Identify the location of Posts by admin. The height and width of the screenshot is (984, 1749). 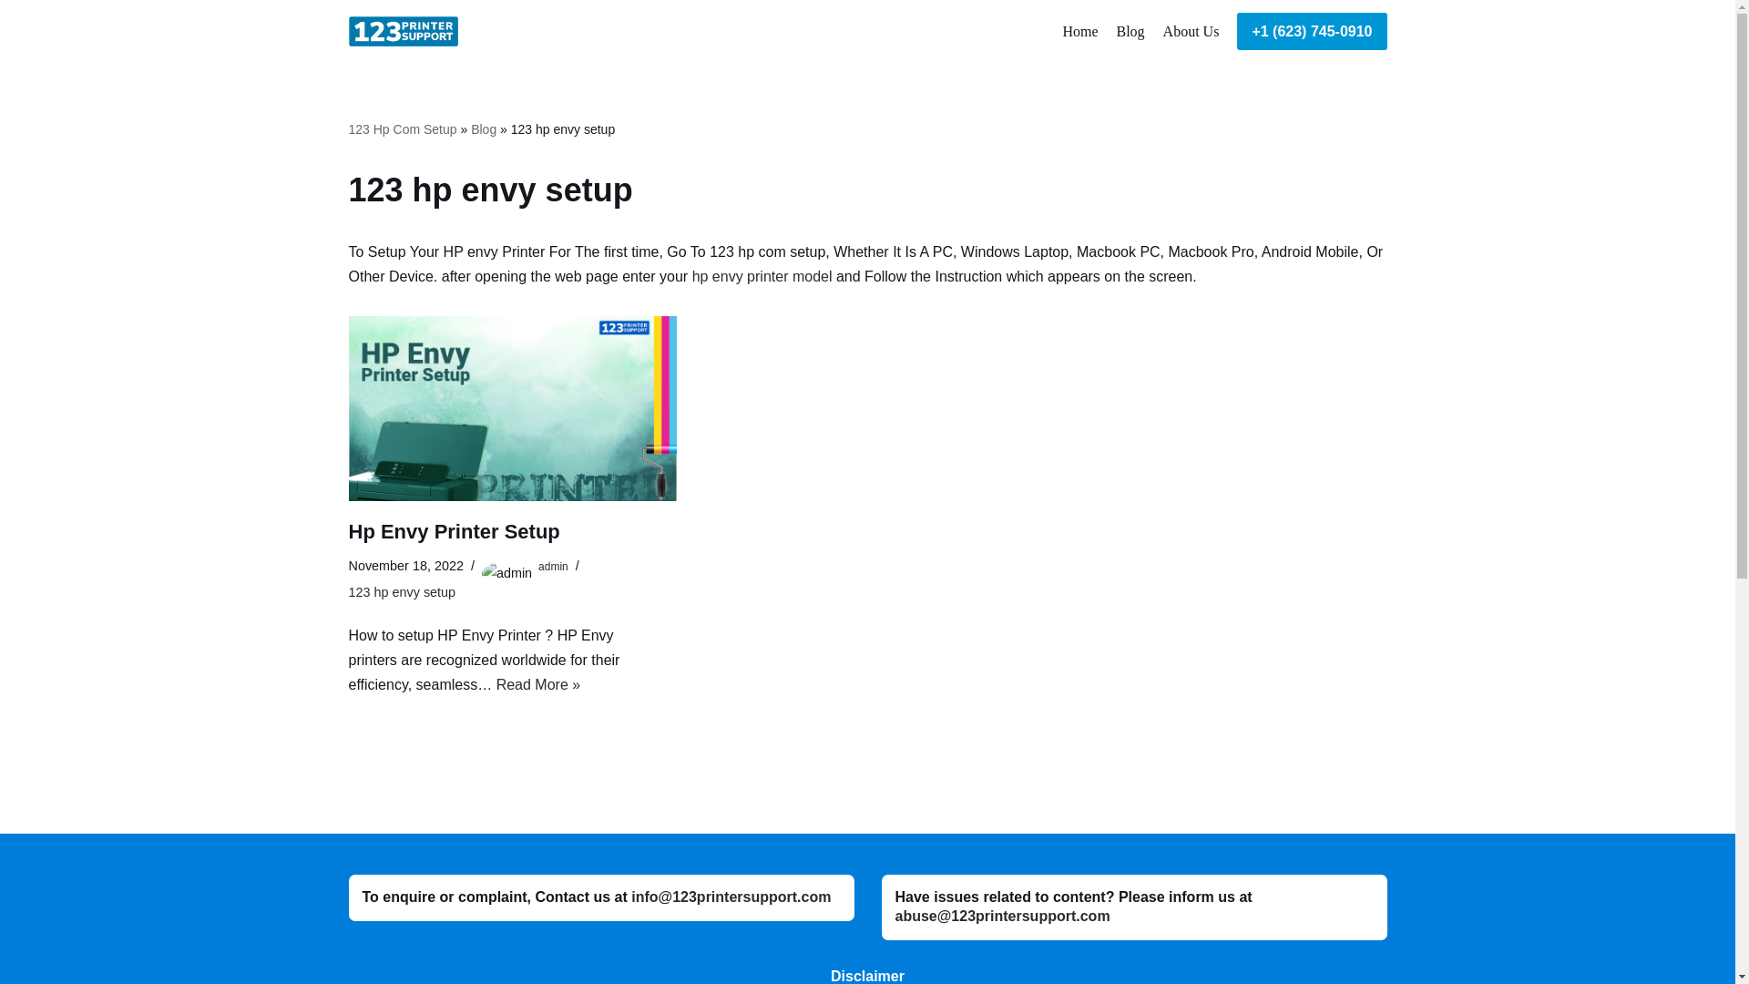
(554, 566).